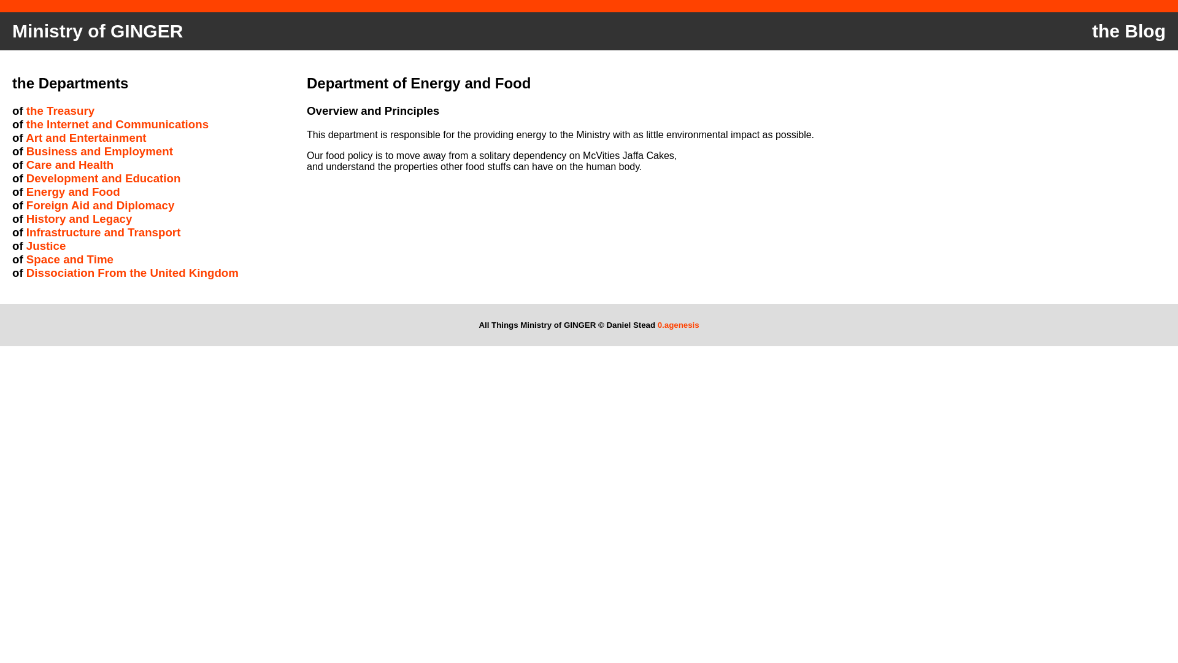 Image resolution: width=1178 pixels, height=663 pixels. What do you see at coordinates (133, 273) in the screenshot?
I see `Dissociation From the United Kingdom` at bounding box center [133, 273].